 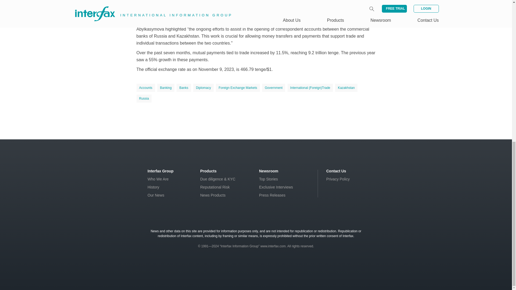 I want to click on Banking, so click(x=166, y=88).